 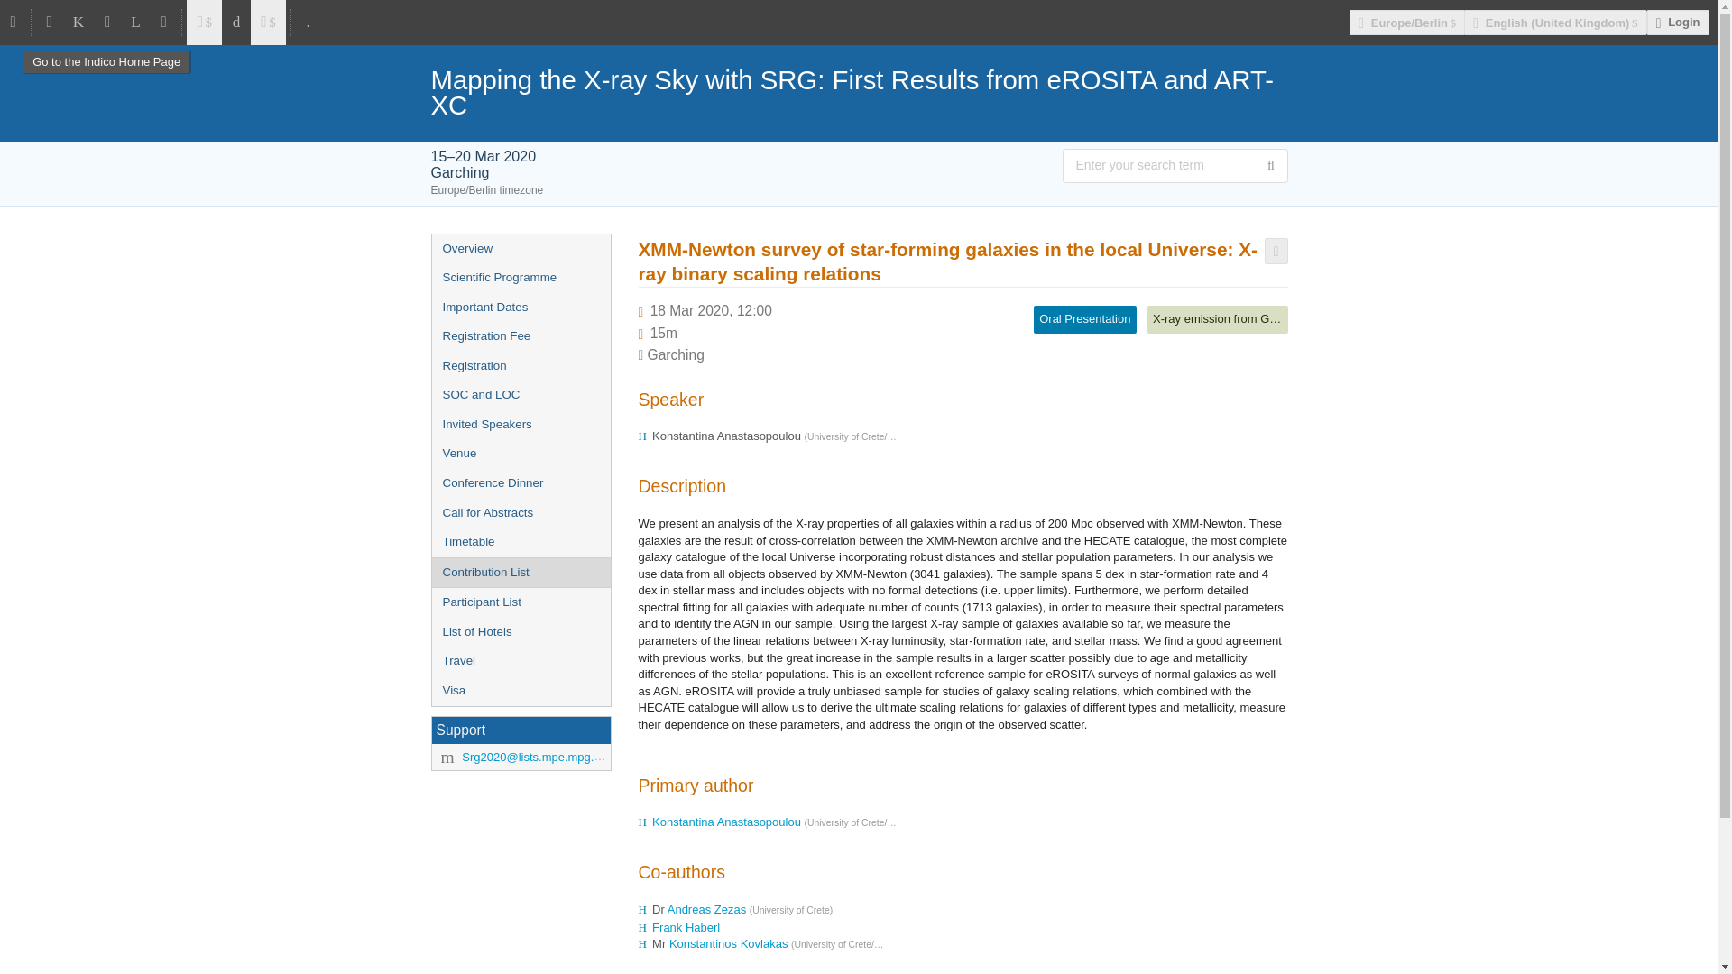 What do you see at coordinates (520, 336) in the screenshot?
I see `Registration Fee` at bounding box center [520, 336].